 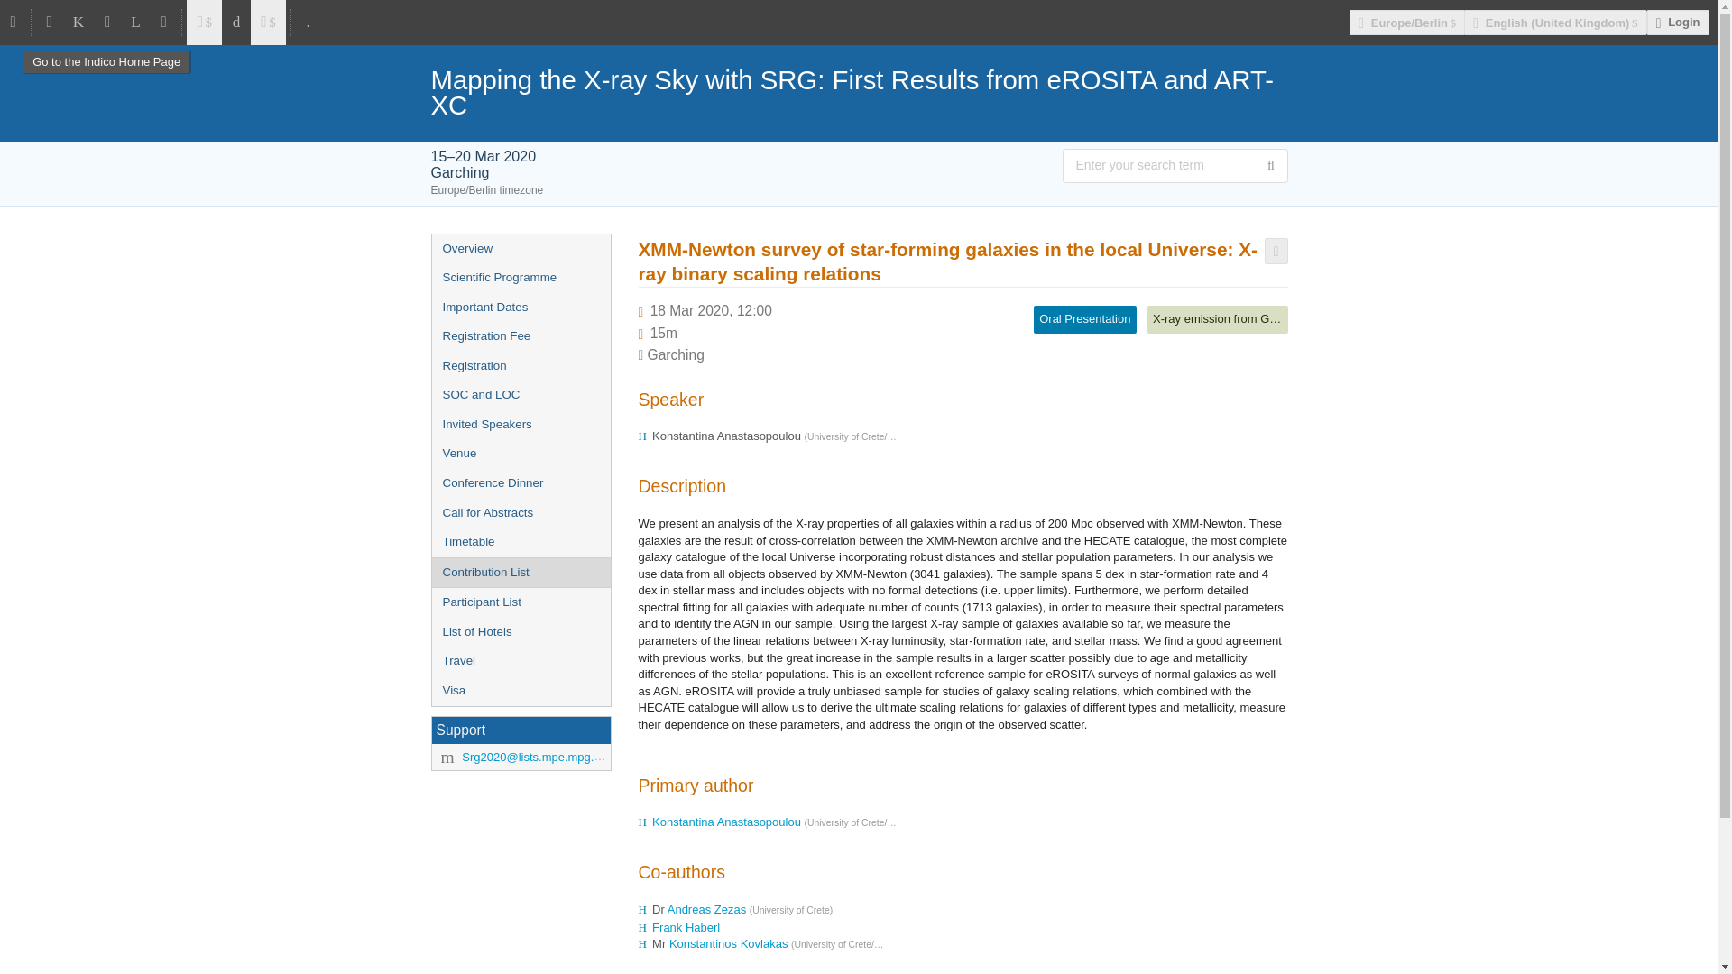 What do you see at coordinates (520, 336) in the screenshot?
I see `Registration Fee` at bounding box center [520, 336].